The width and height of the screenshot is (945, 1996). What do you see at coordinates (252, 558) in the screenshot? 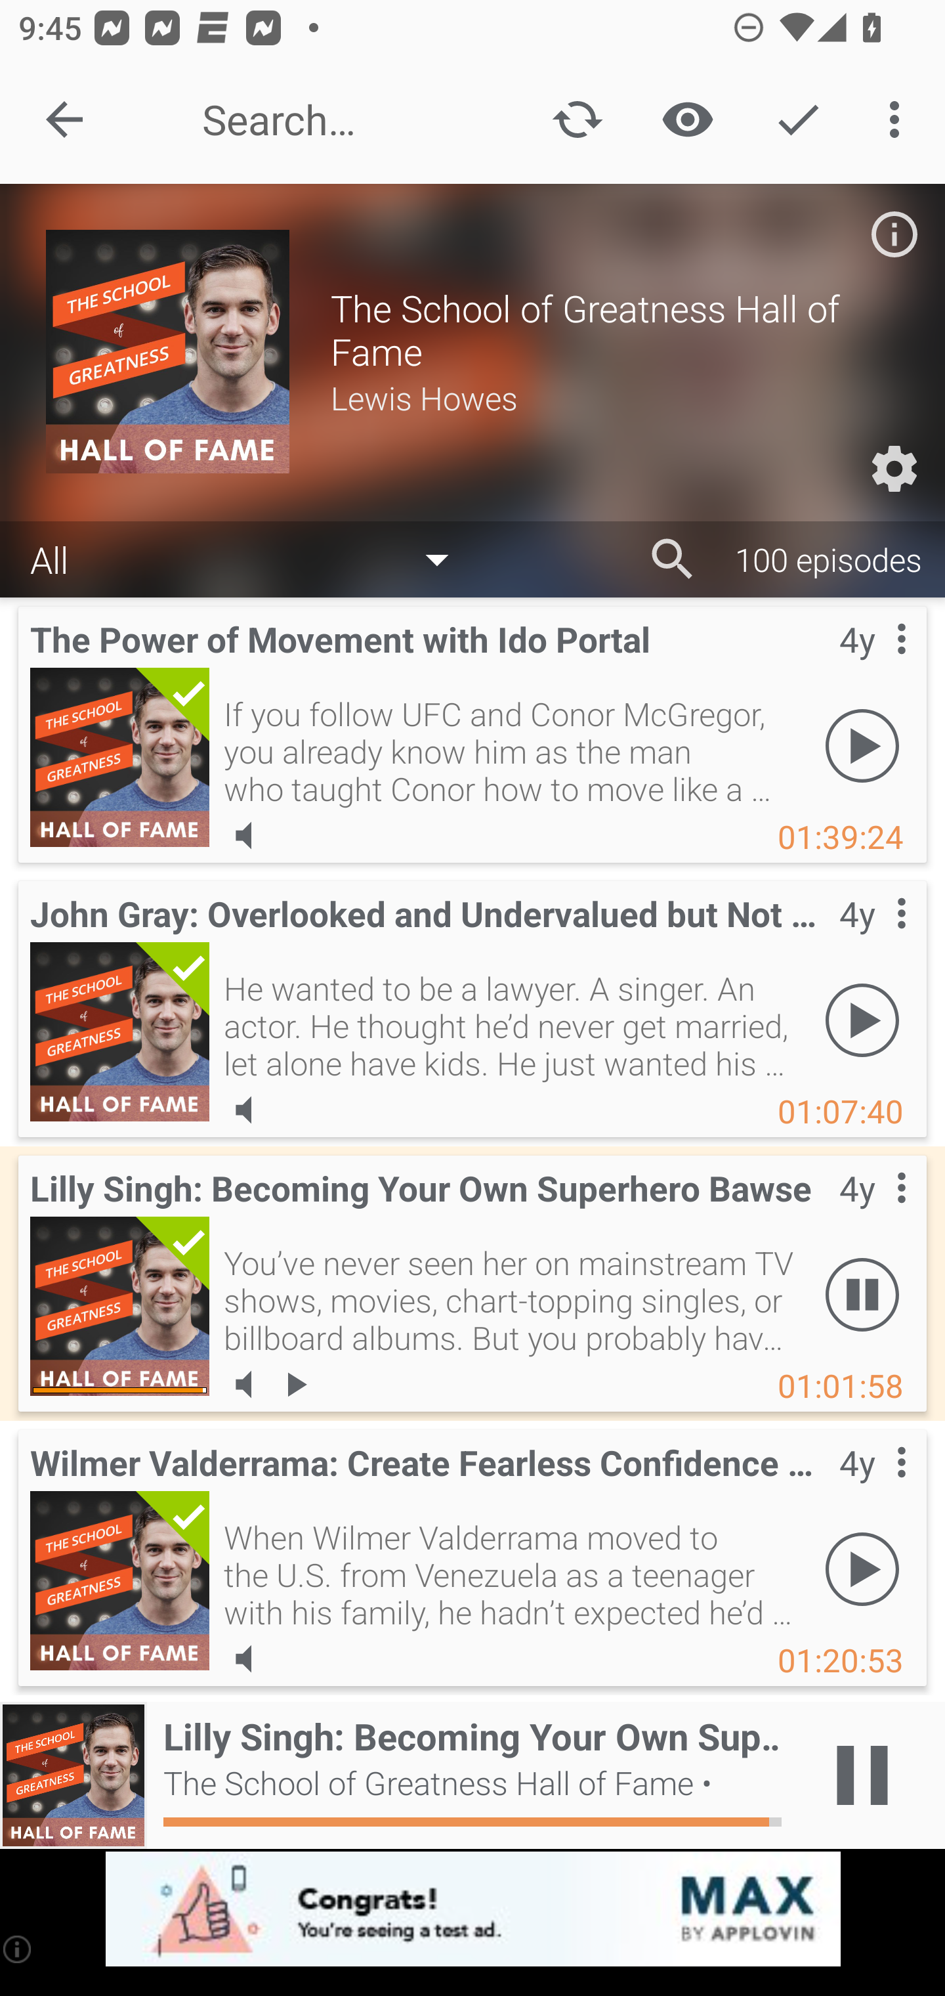
I see `All` at bounding box center [252, 558].